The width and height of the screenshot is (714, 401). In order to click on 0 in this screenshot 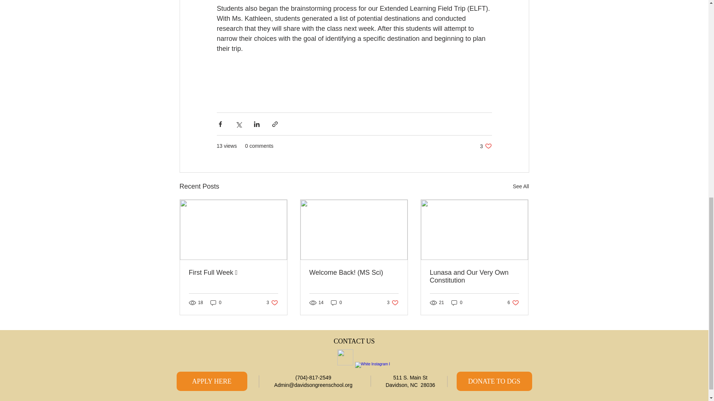, I will do `click(521, 186)`.